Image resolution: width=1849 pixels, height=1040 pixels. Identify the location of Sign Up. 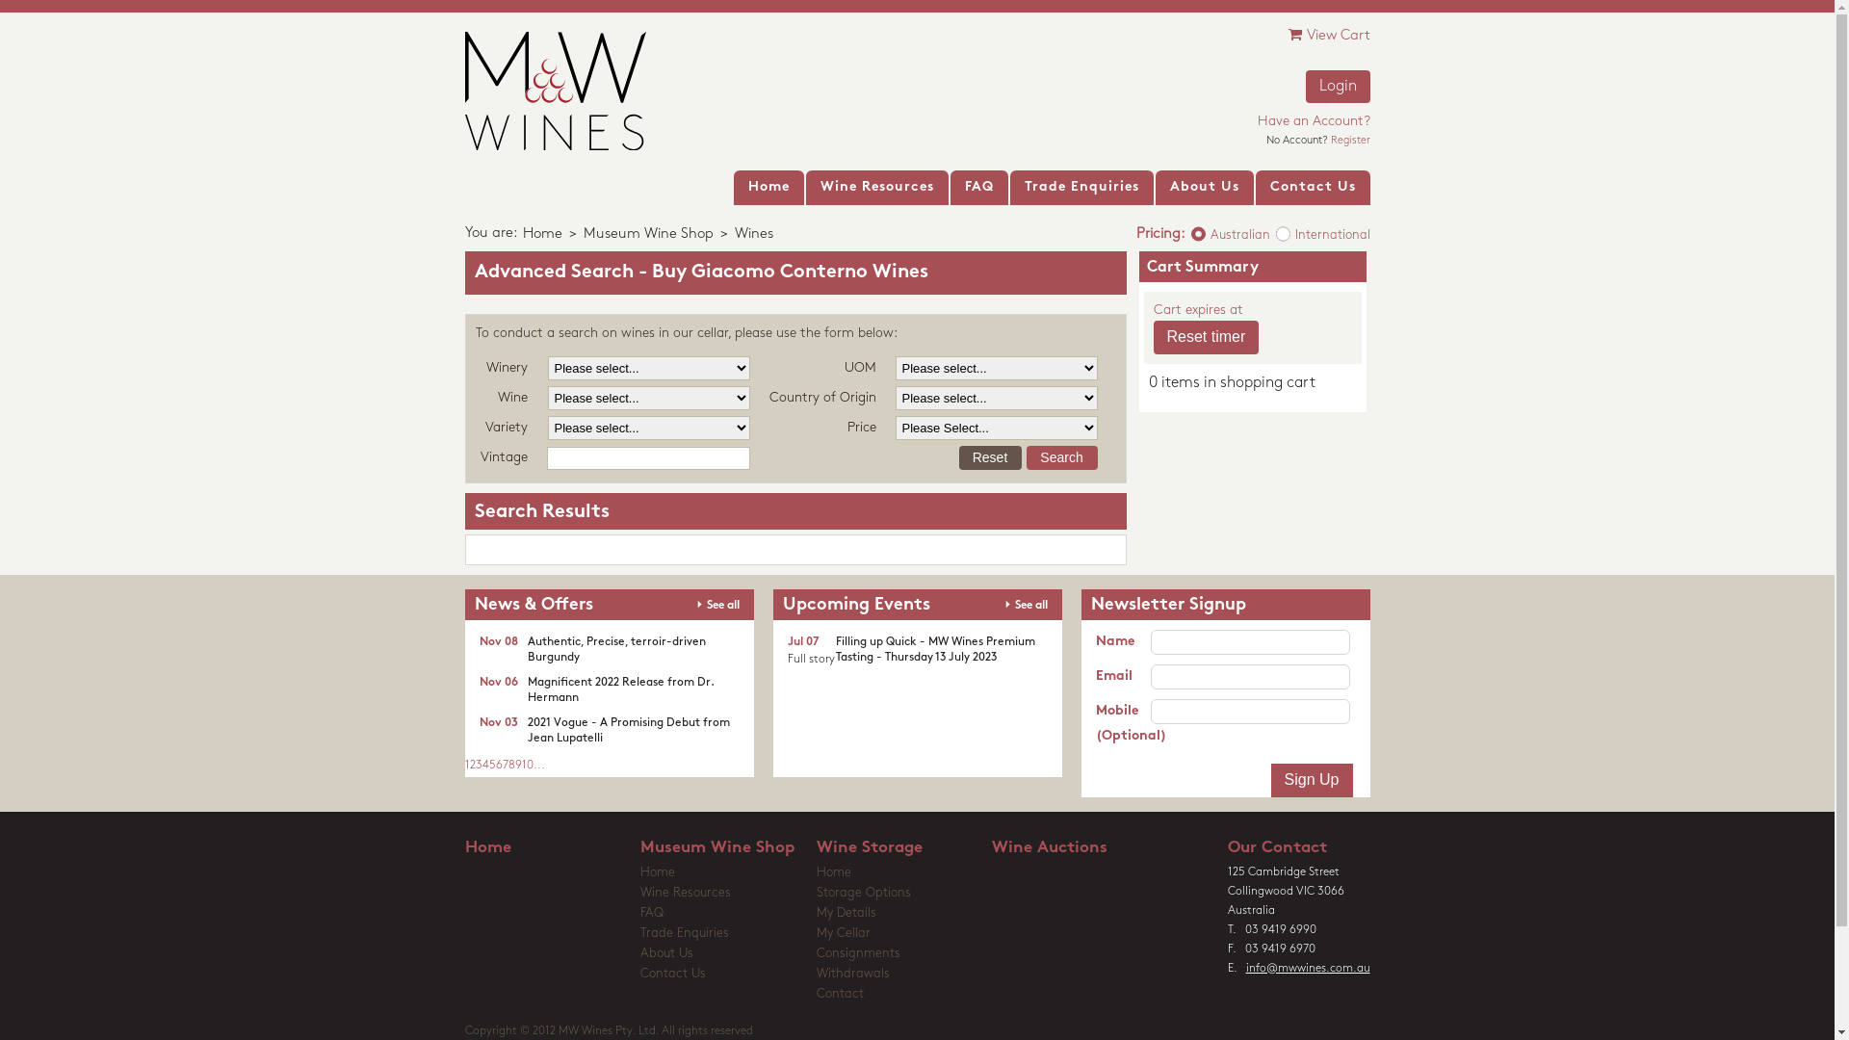
(1312, 780).